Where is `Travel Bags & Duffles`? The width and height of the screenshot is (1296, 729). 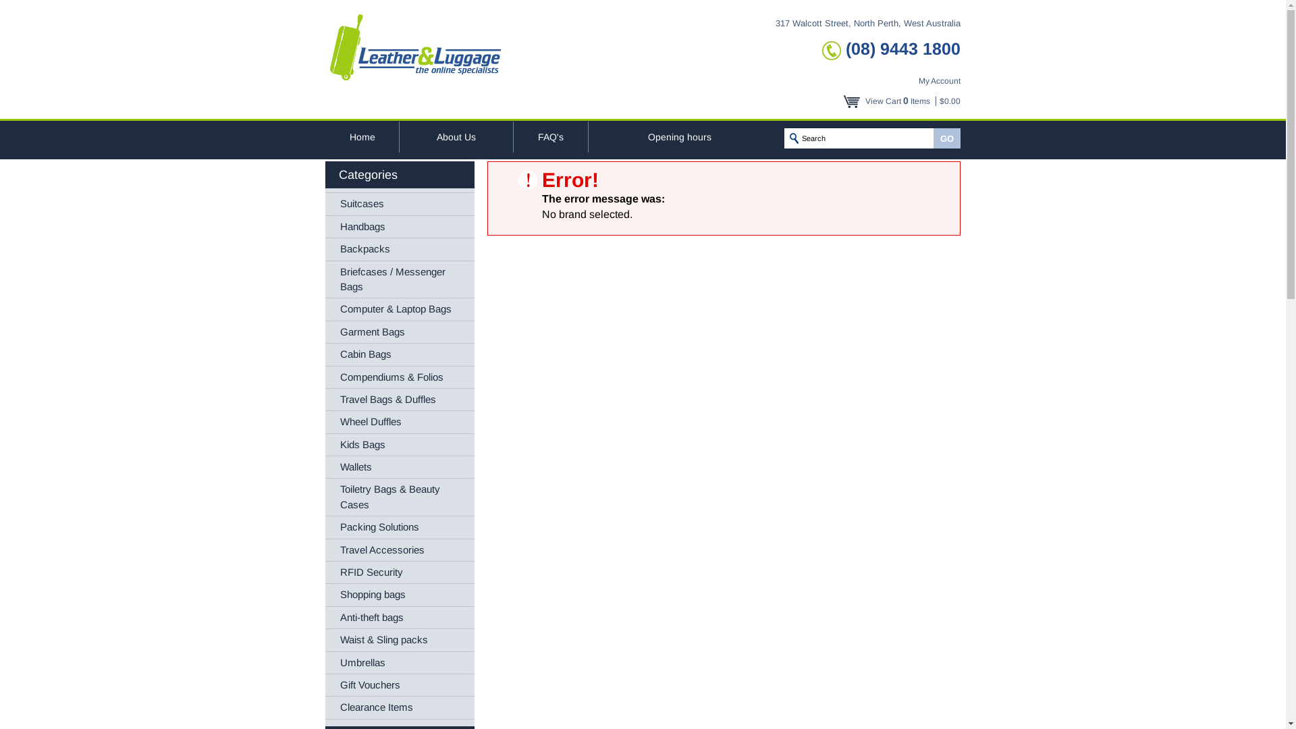
Travel Bags & Duffles is located at coordinates (400, 400).